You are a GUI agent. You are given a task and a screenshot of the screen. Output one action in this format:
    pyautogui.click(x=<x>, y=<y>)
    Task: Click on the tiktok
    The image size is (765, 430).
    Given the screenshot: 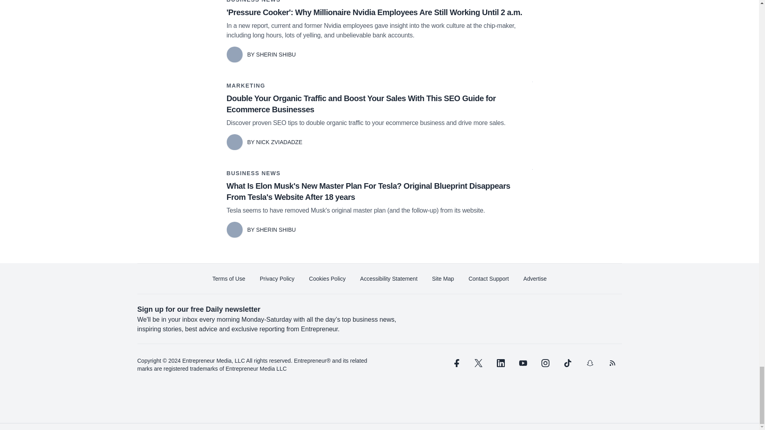 What is the action you would take?
    pyautogui.click(x=567, y=363)
    